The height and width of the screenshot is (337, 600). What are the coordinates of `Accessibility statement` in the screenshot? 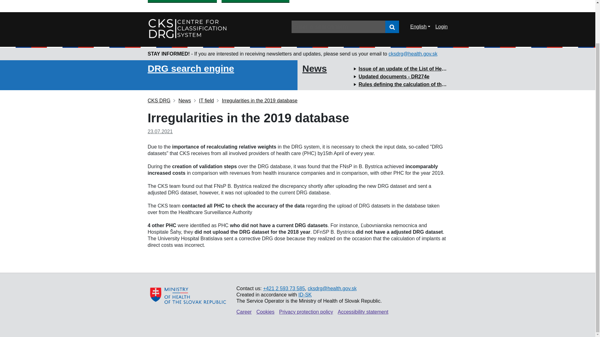 It's located at (363, 312).